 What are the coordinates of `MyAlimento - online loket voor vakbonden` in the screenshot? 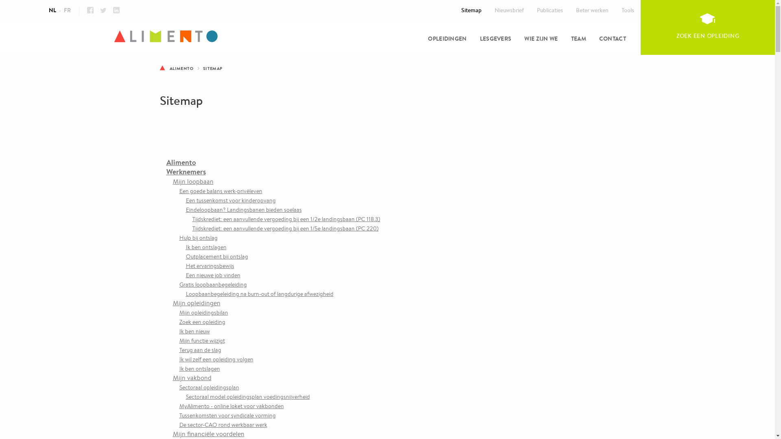 It's located at (231, 406).